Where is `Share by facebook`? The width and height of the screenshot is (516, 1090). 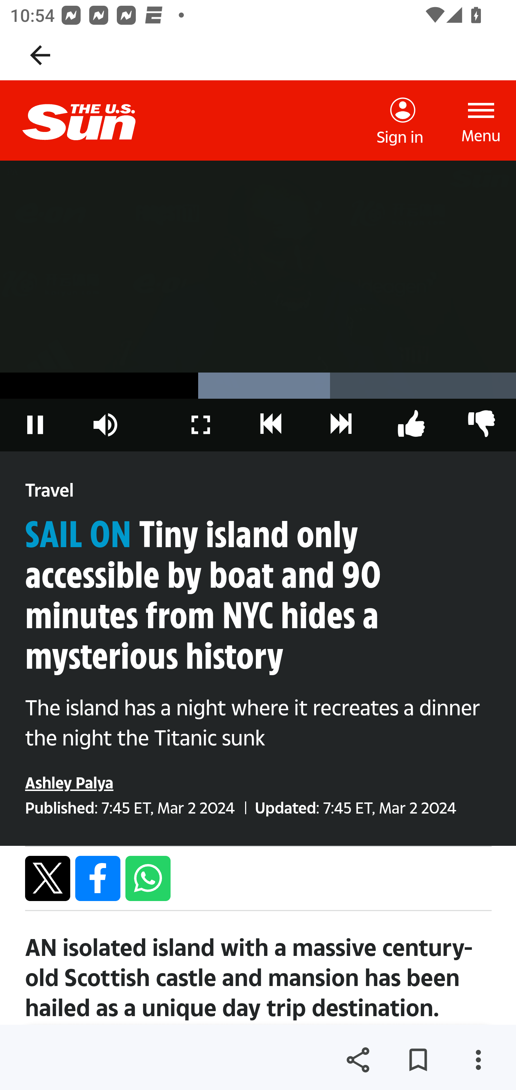
Share by facebook is located at coordinates (98, 878).